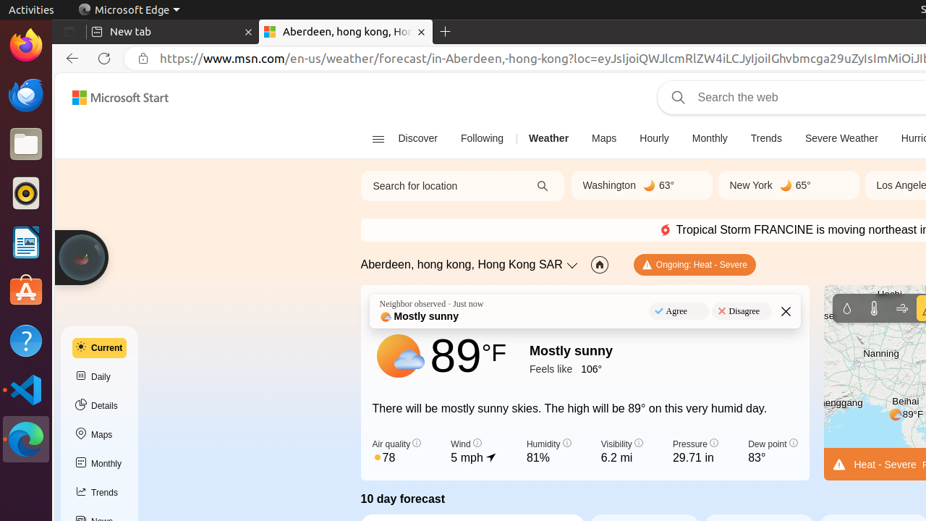  I want to click on Back, so click(69, 59).